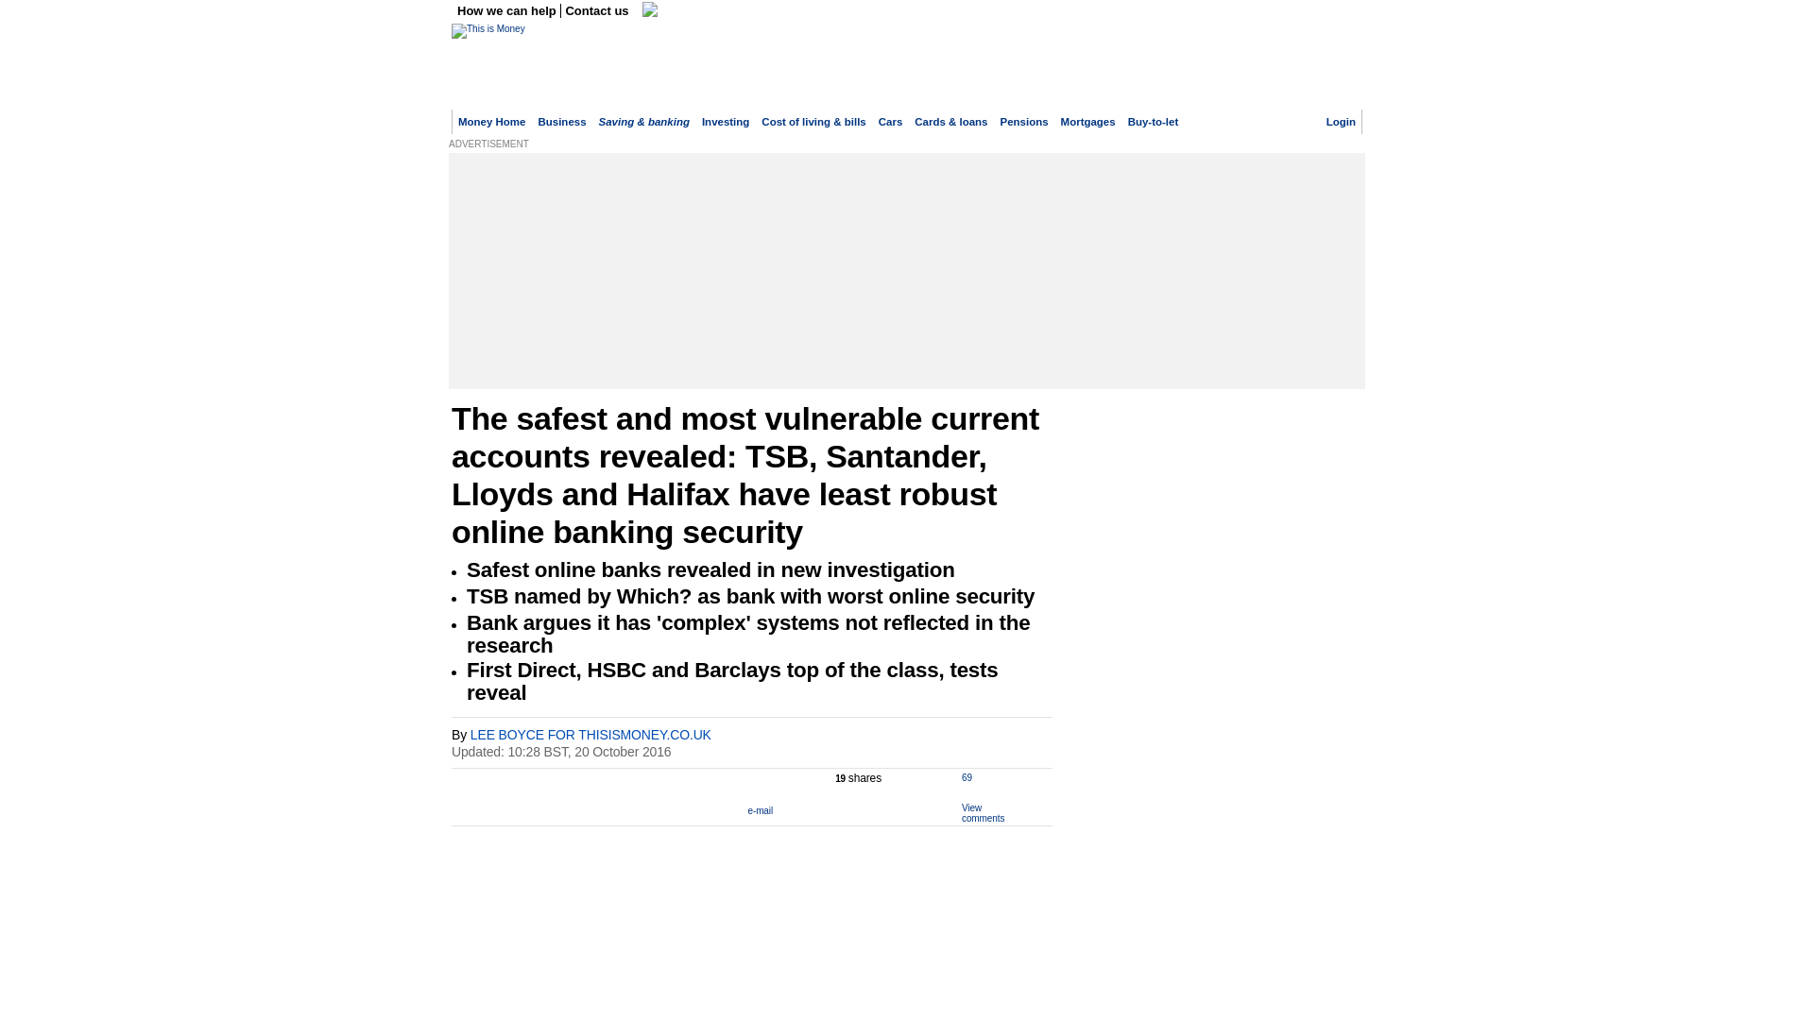  What do you see at coordinates (1340, 122) in the screenshot?
I see `Login` at bounding box center [1340, 122].